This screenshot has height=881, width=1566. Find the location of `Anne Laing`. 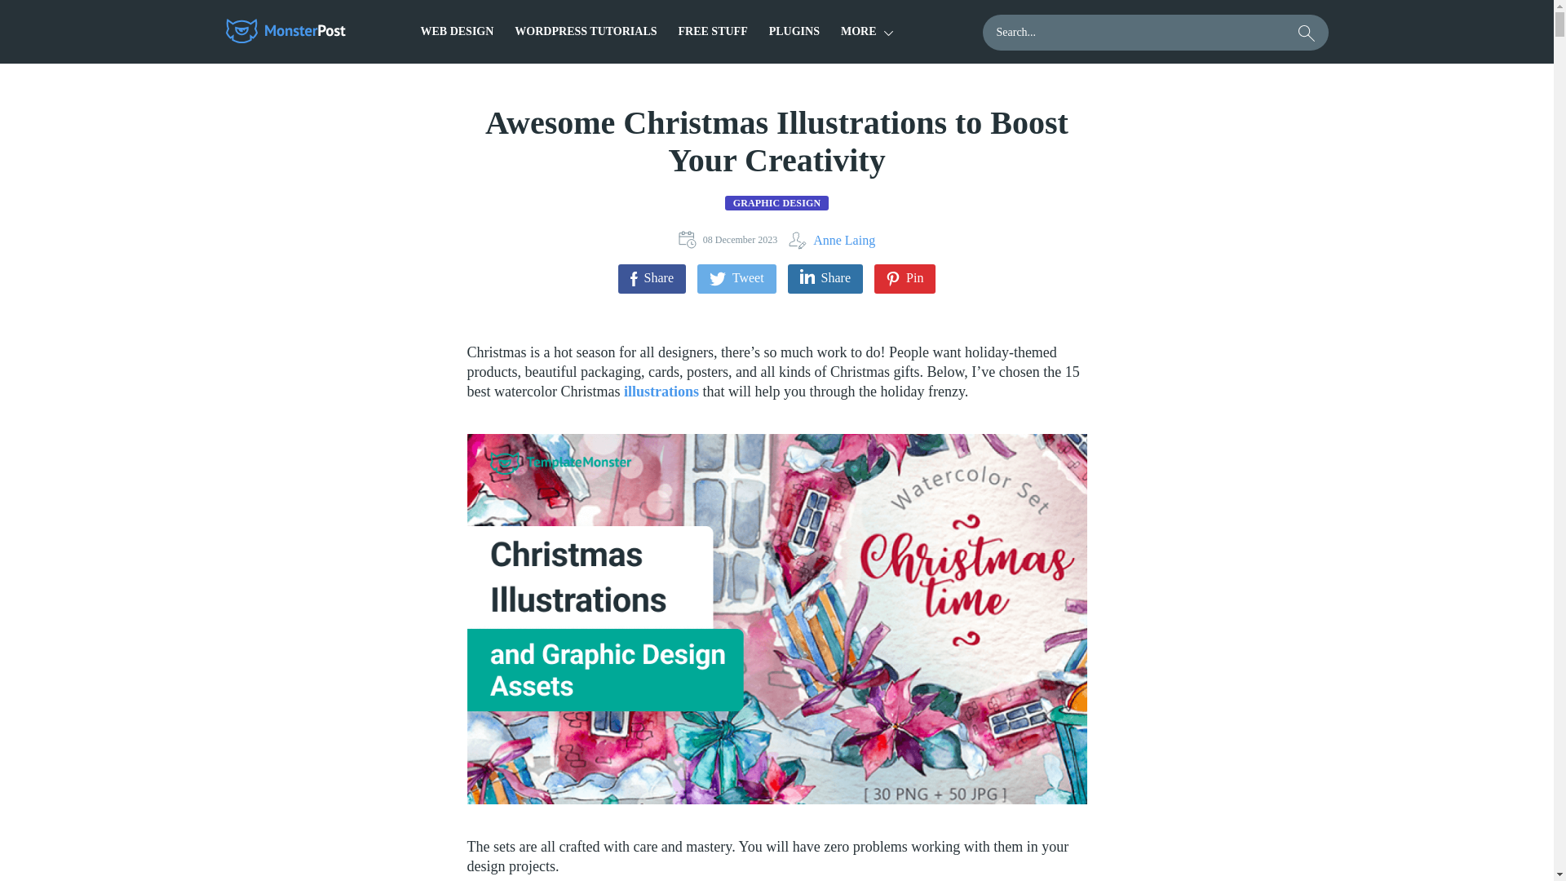

Anne Laing is located at coordinates (832, 240).